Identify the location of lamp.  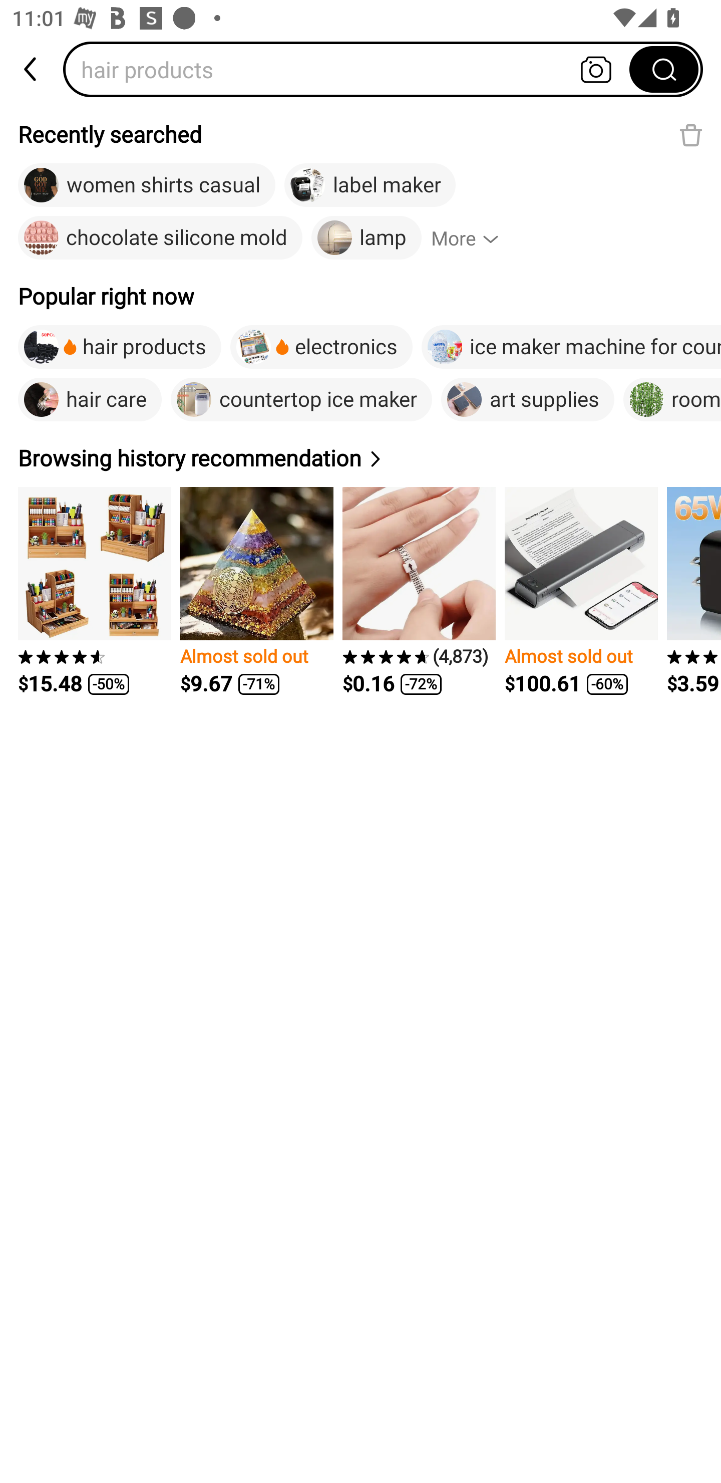
(367, 238).